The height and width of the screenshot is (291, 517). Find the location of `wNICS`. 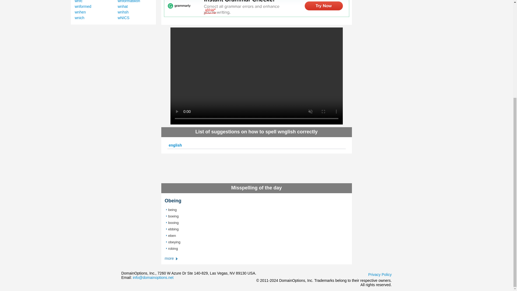

wNICS is located at coordinates (124, 18).